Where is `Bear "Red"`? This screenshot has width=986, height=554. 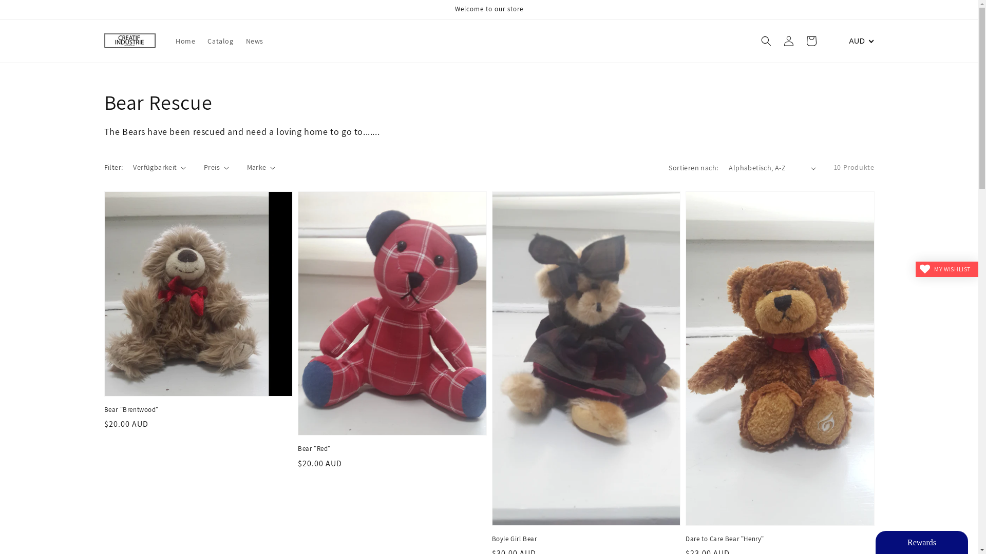 Bear "Red" is located at coordinates (389, 449).